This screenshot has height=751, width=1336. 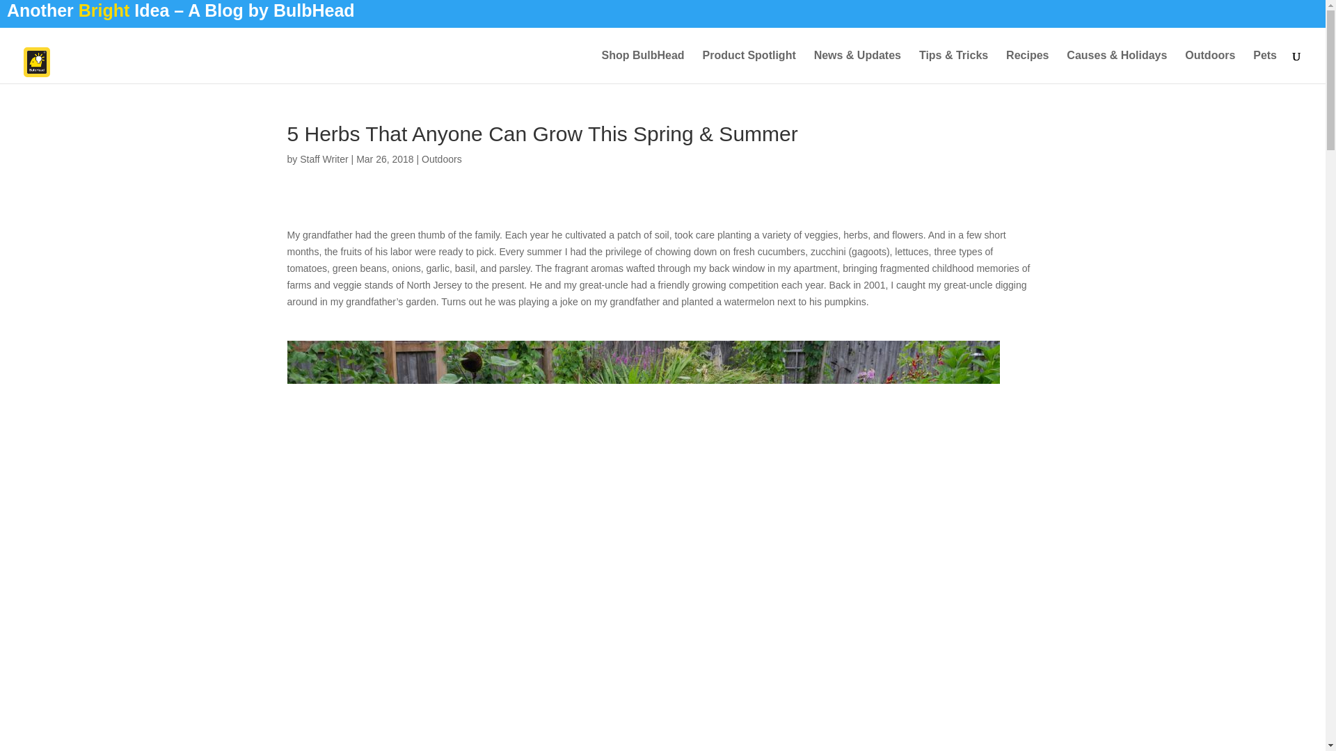 I want to click on Recipes, so click(x=1027, y=67).